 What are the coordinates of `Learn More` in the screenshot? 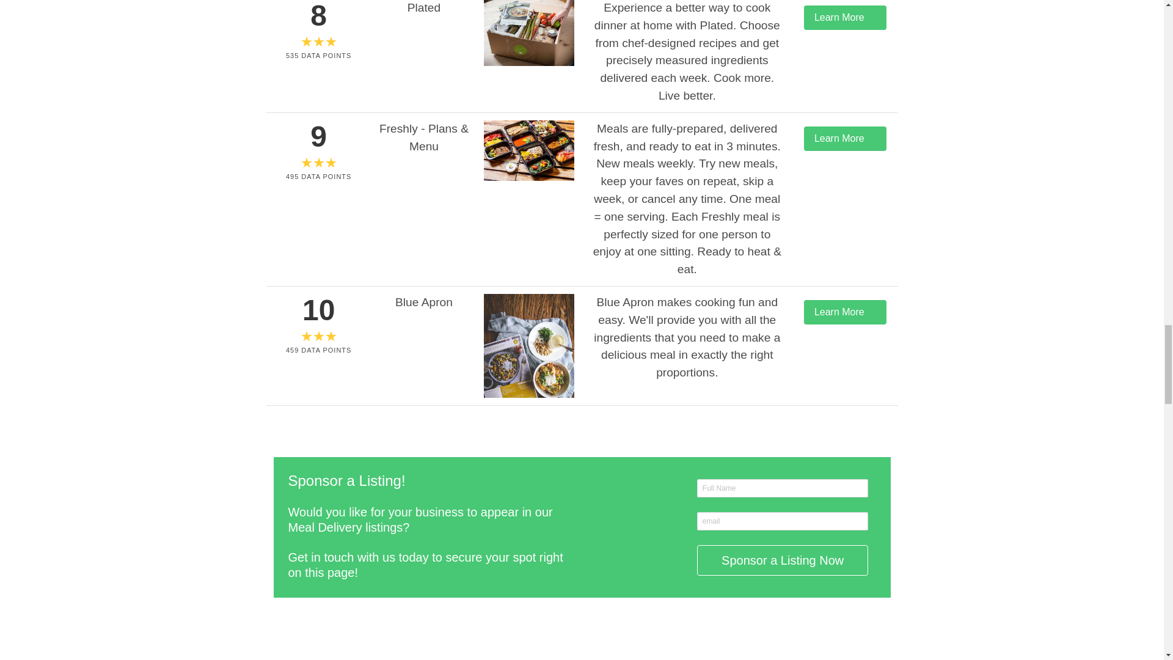 It's located at (845, 17).